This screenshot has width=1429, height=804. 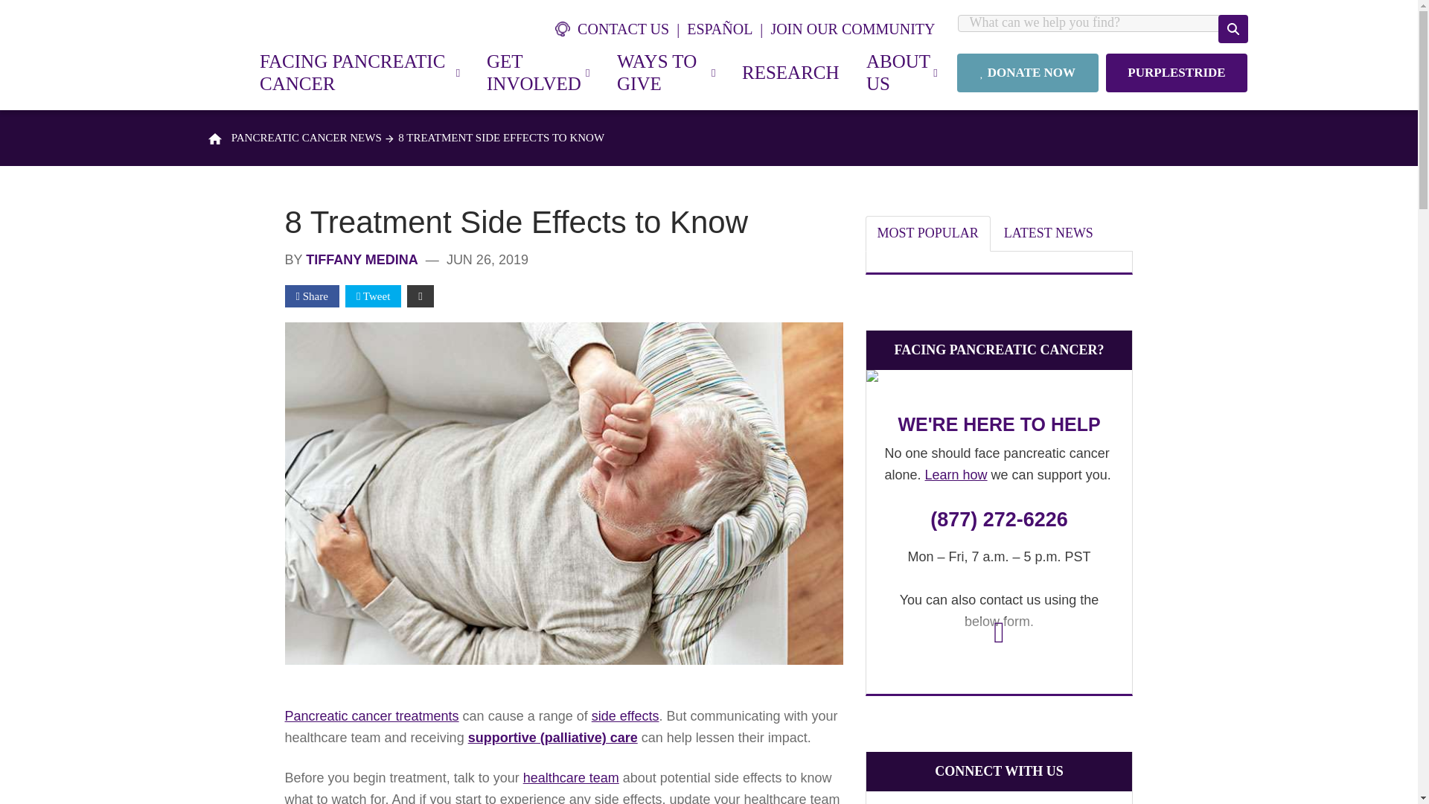 I want to click on GET INVOLVED , so click(x=537, y=73).